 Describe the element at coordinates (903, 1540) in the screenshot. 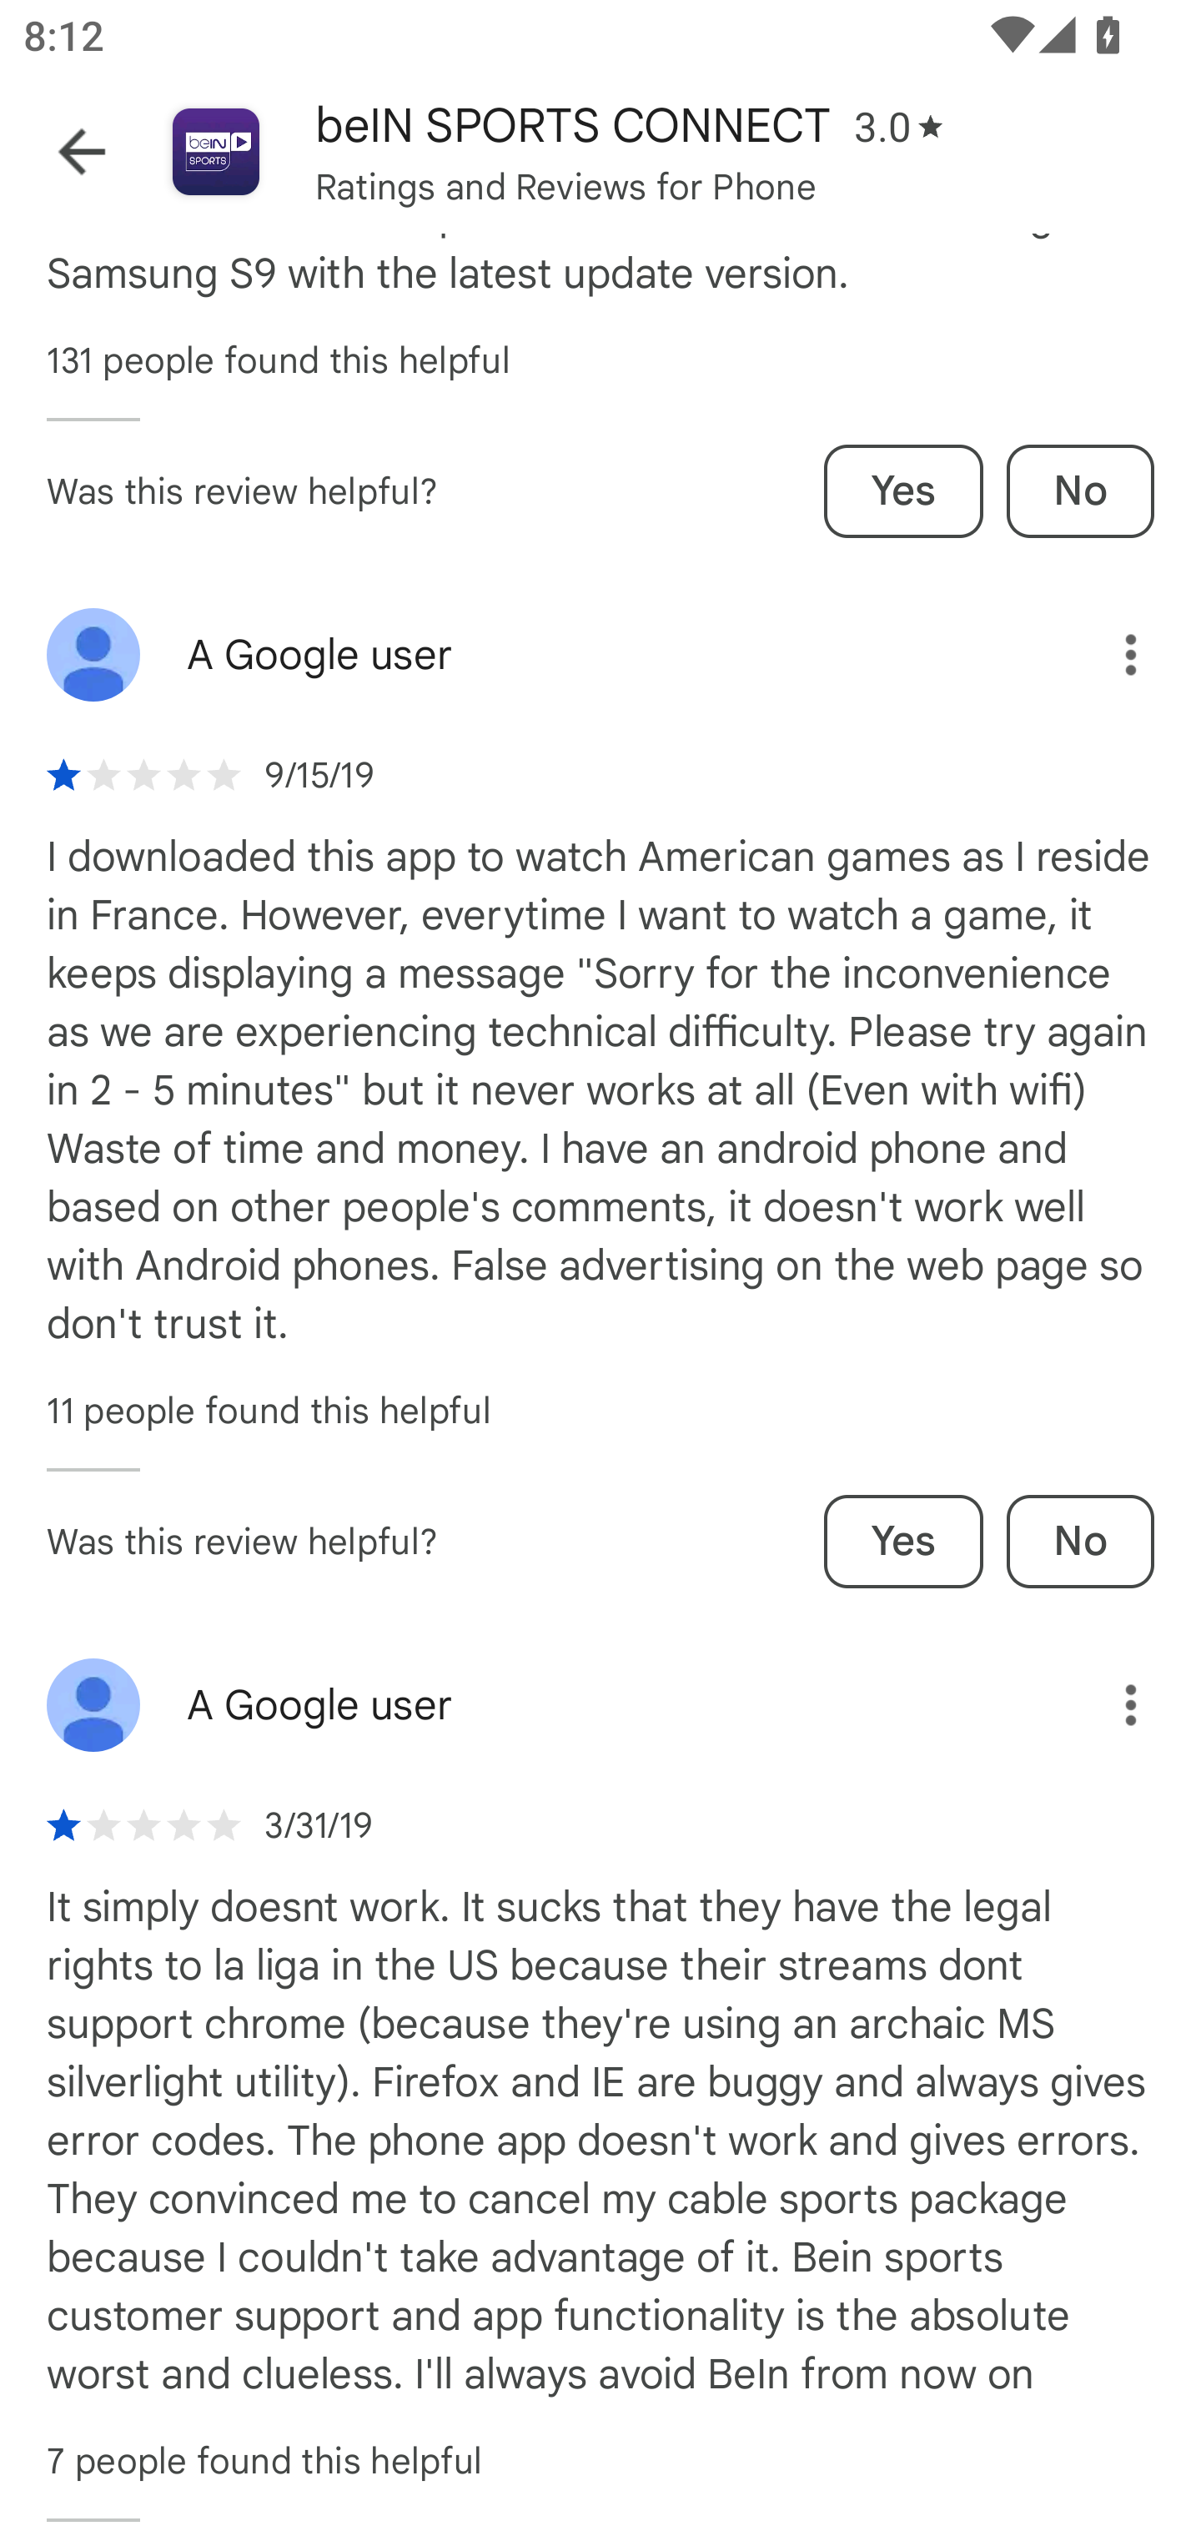

I see `Yes` at that location.